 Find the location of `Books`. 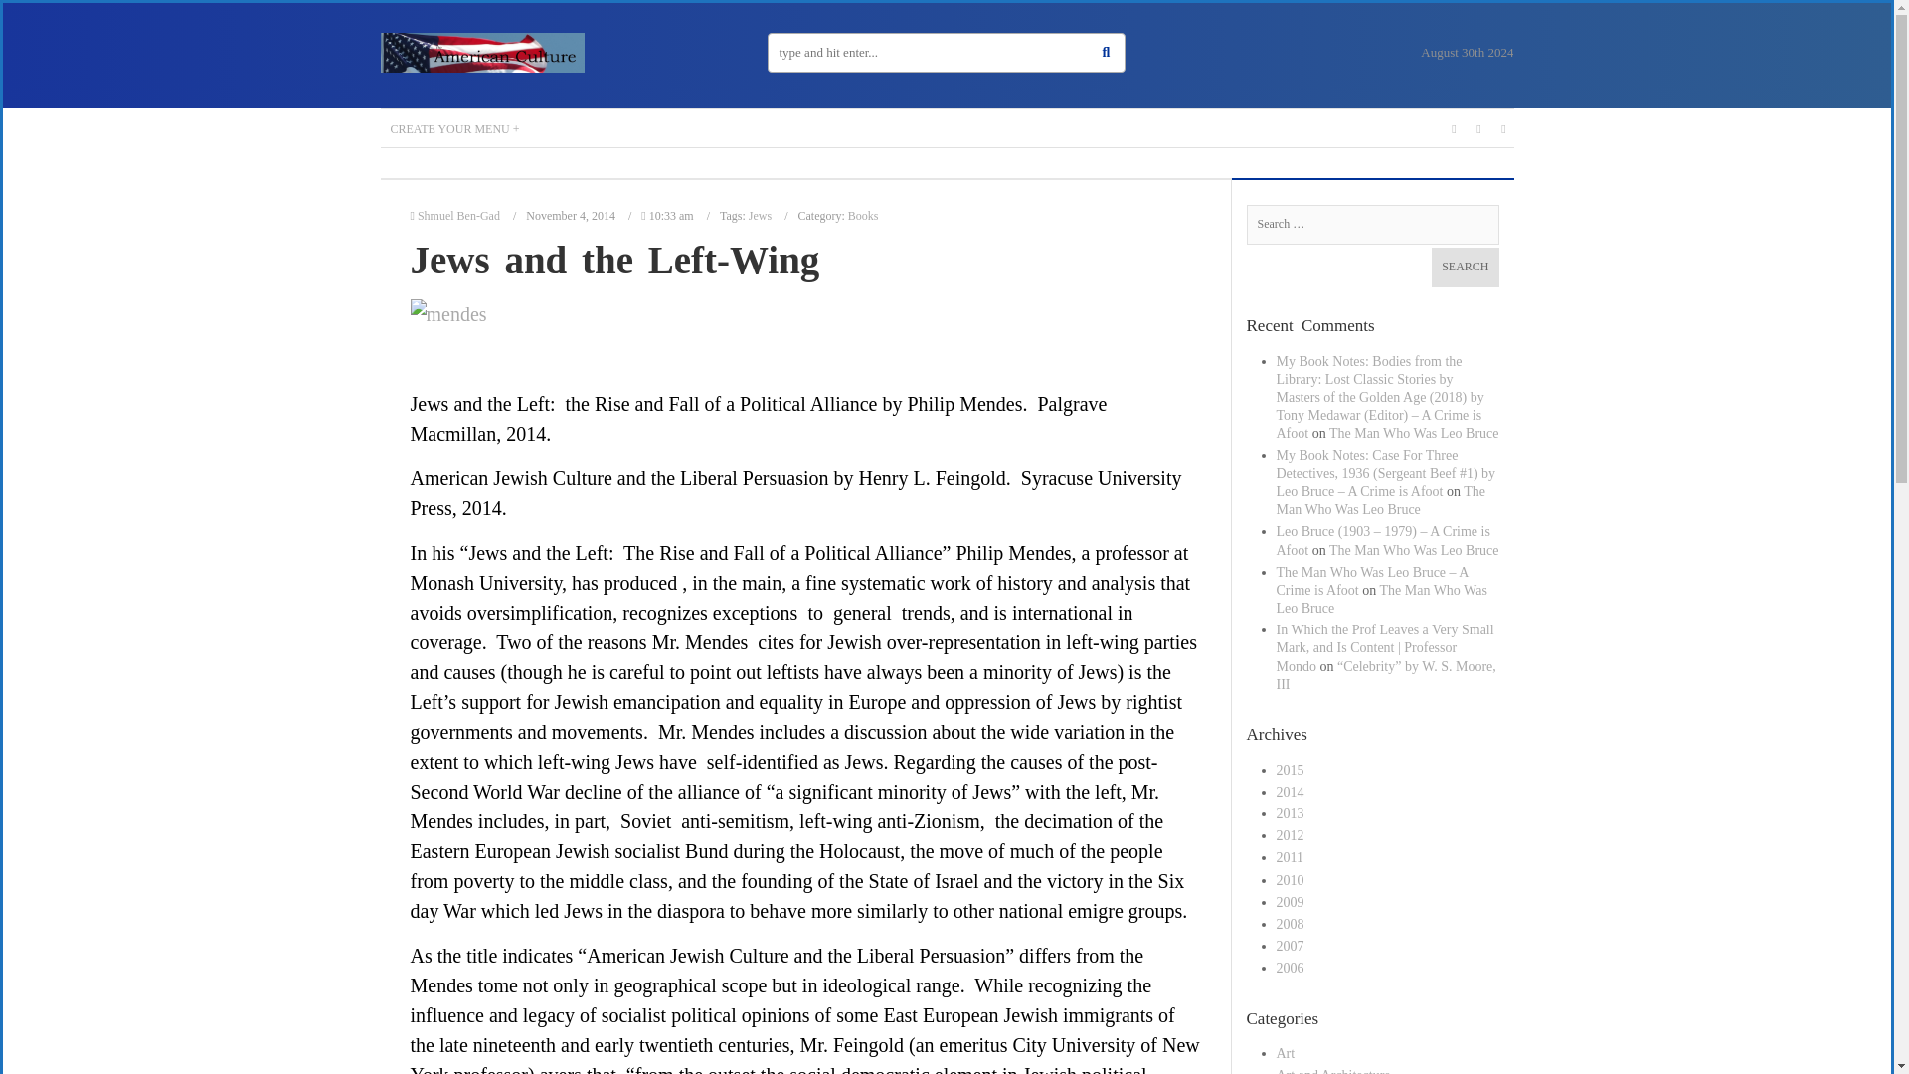

Books is located at coordinates (863, 215).